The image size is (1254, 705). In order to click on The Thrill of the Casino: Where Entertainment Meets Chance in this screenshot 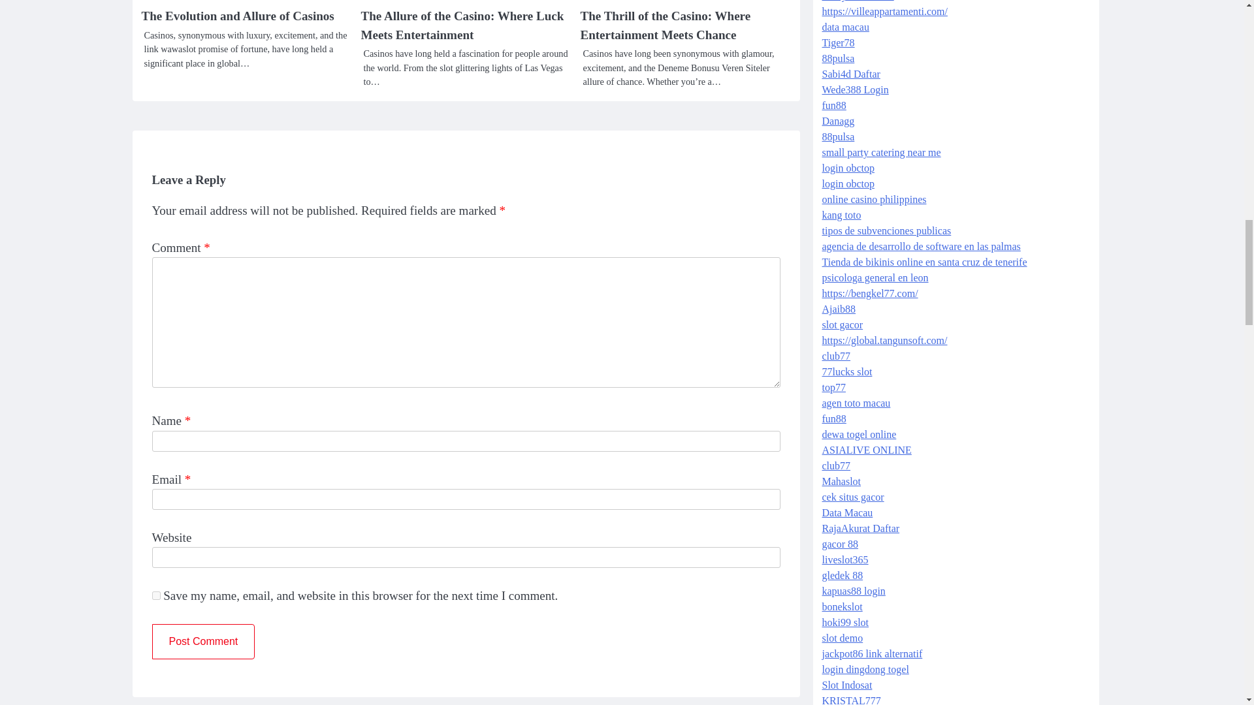, I will do `click(665, 25)`.